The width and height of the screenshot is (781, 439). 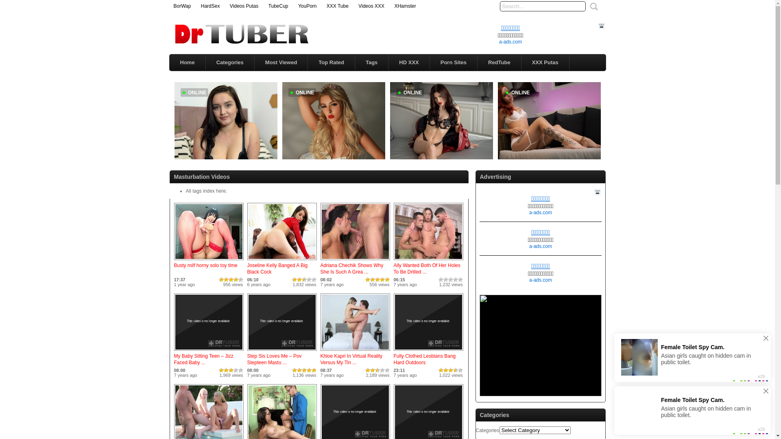 I want to click on Most Viewed, so click(x=281, y=63).